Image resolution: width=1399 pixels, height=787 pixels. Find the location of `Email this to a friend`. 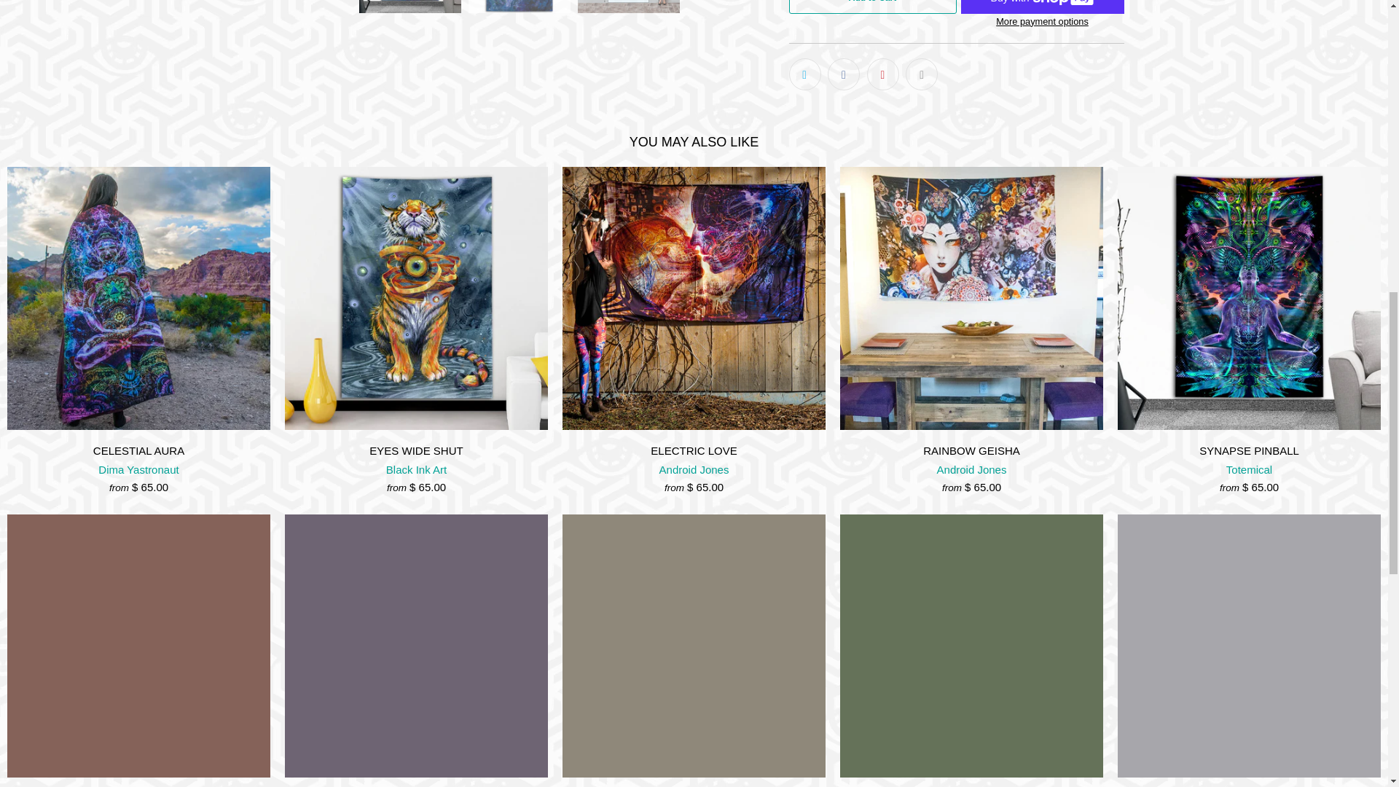

Email this to a friend is located at coordinates (921, 74).